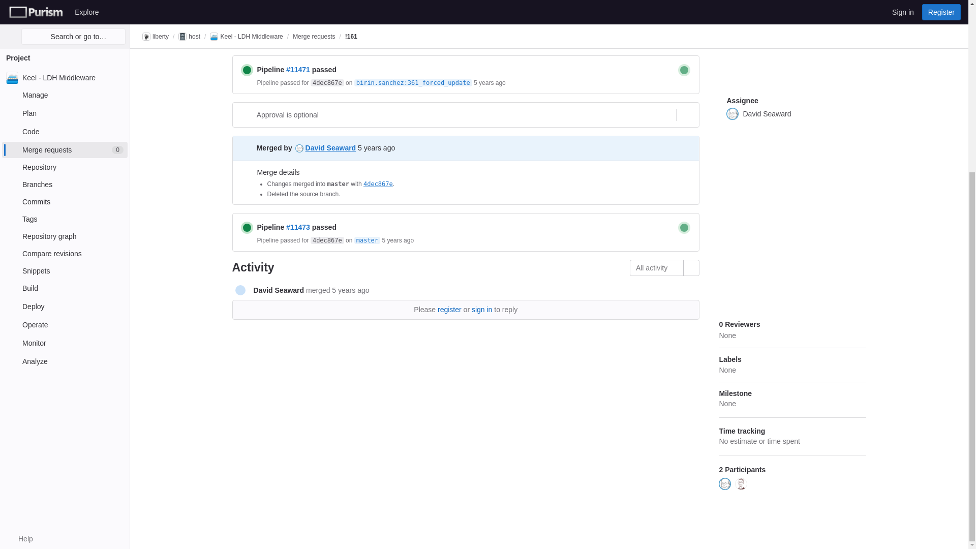  What do you see at coordinates (65, 8) in the screenshot?
I see `Compare revisions` at bounding box center [65, 8].